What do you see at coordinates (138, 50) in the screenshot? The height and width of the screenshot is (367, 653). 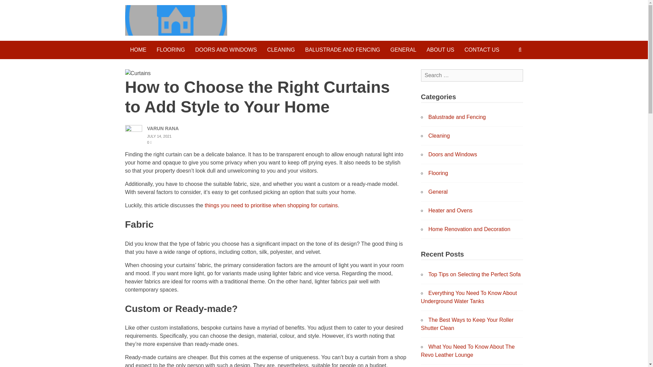 I see `HOME` at bounding box center [138, 50].